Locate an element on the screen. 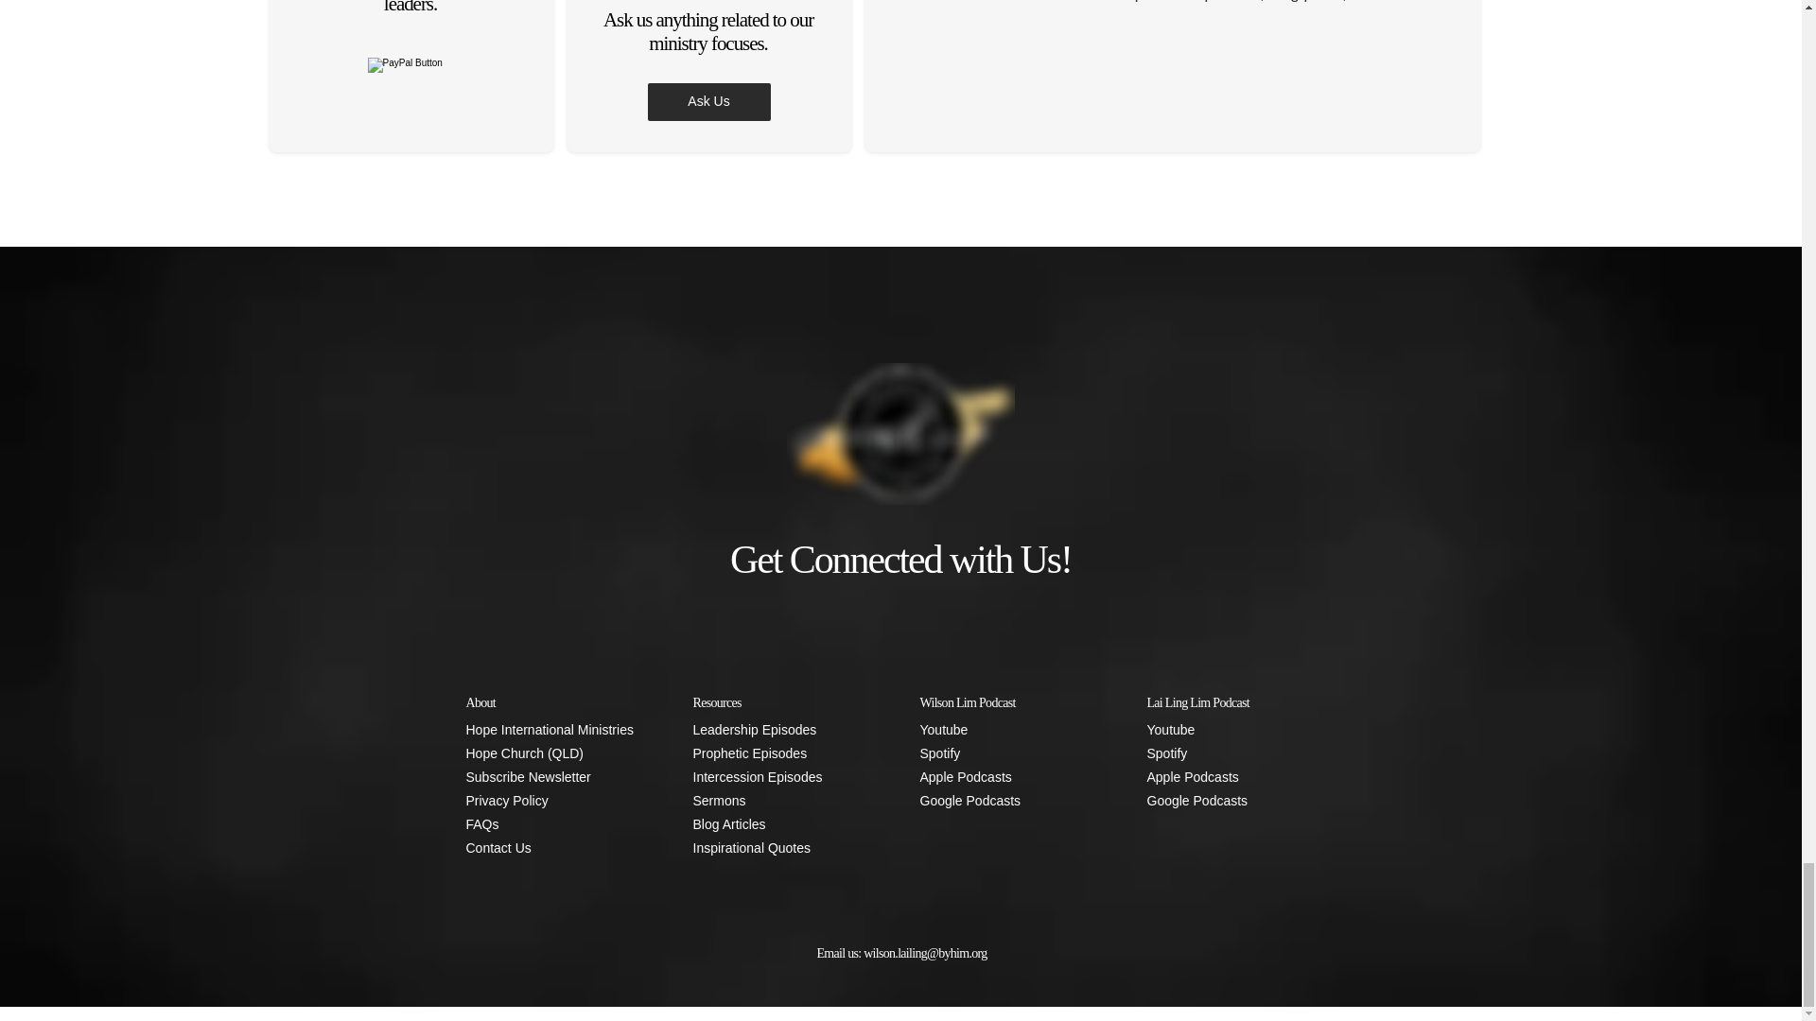 The image size is (1816, 1021). Leadership Episodes is located at coordinates (786, 730).